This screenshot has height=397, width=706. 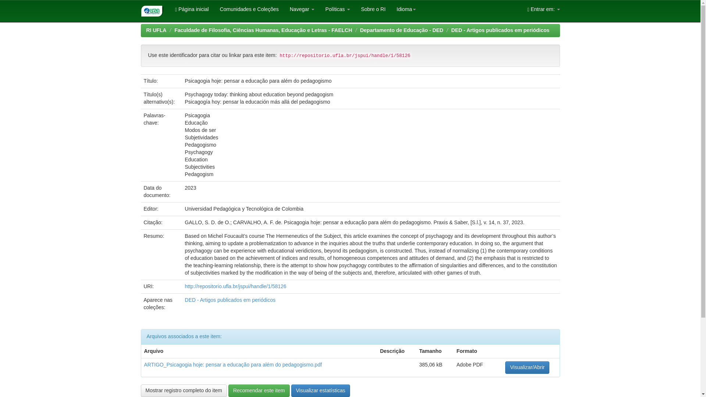 I want to click on Mostrar registro completo do item, so click(x=183, y=391).